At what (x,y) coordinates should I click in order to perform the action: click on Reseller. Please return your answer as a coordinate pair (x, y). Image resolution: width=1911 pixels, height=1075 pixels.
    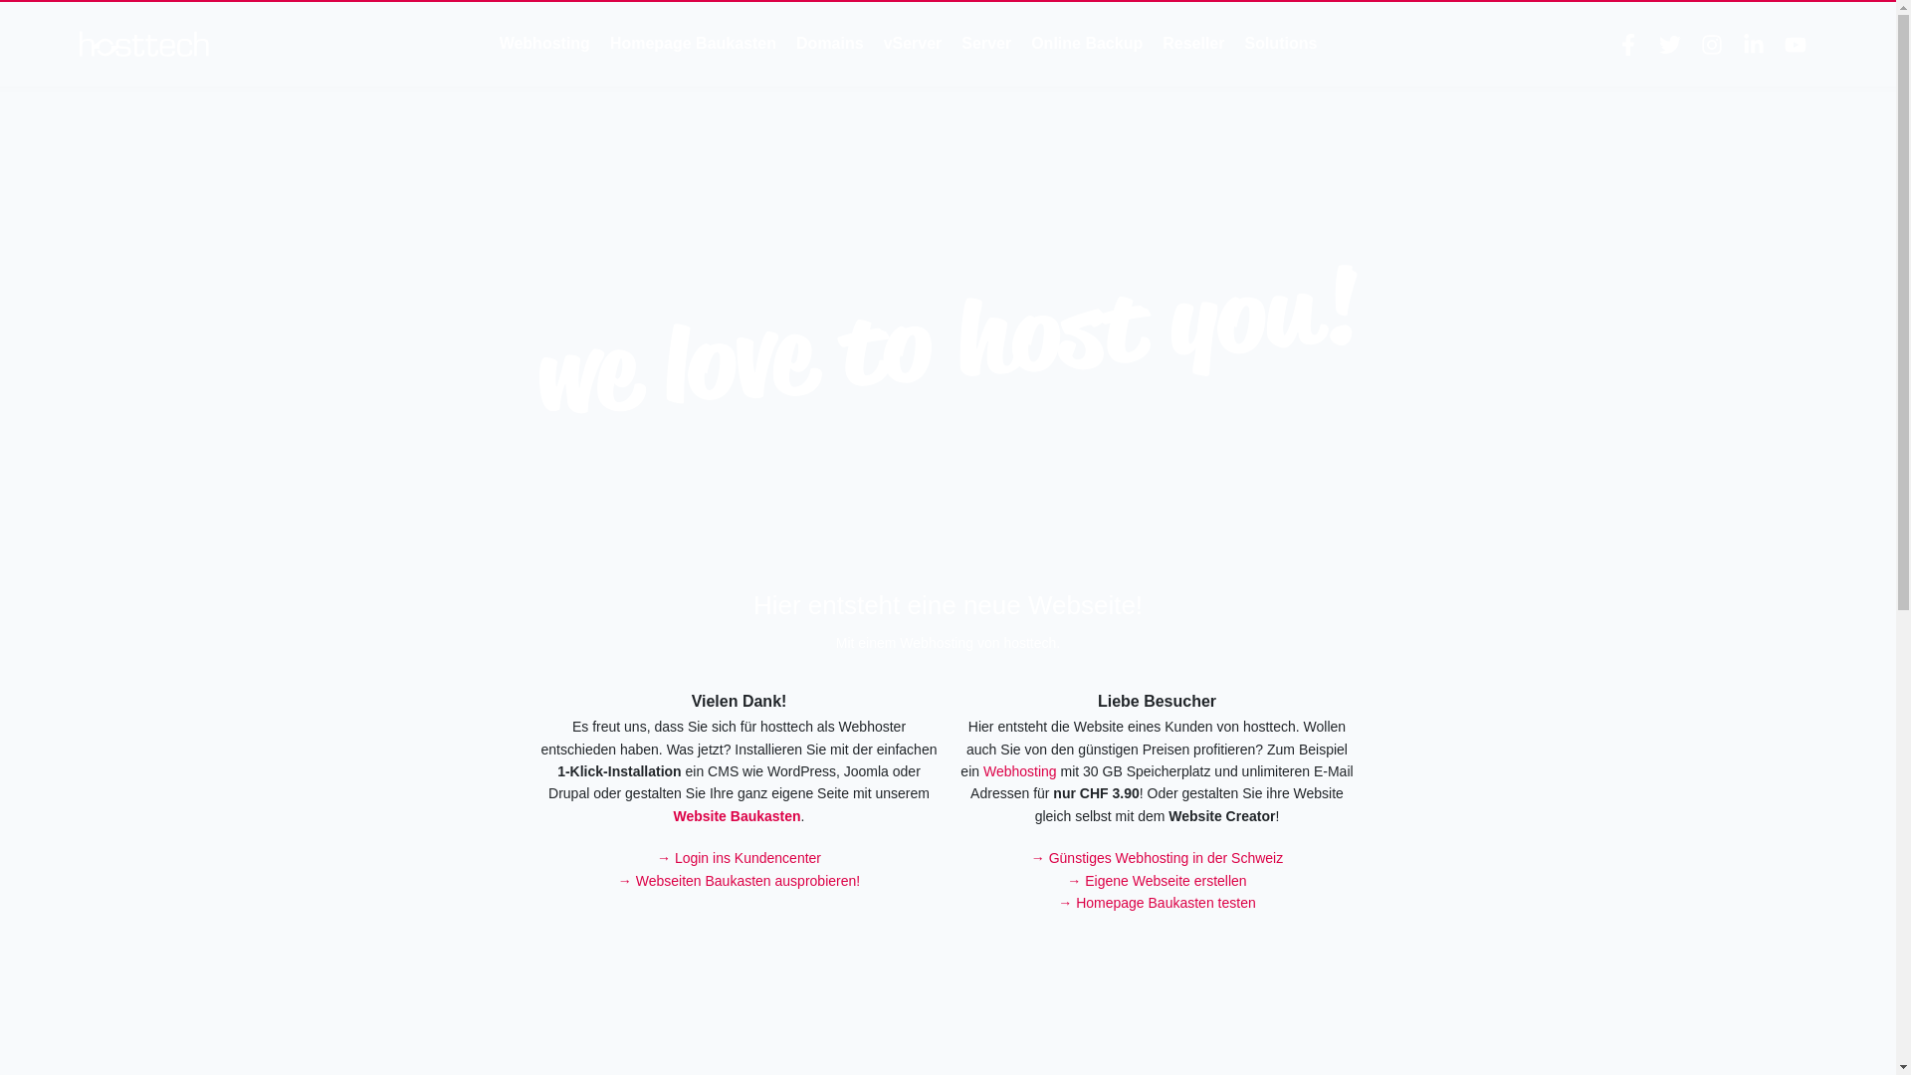
    Looking at the image, I should click on (1193, 44).